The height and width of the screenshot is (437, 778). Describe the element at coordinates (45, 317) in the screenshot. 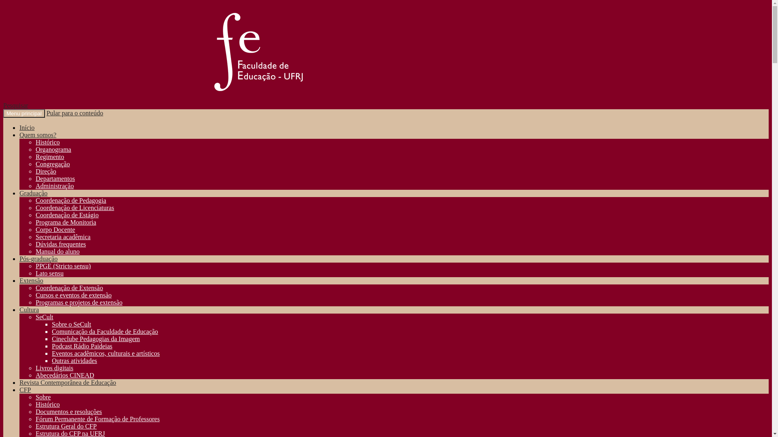

I see `SeCult` at that location.